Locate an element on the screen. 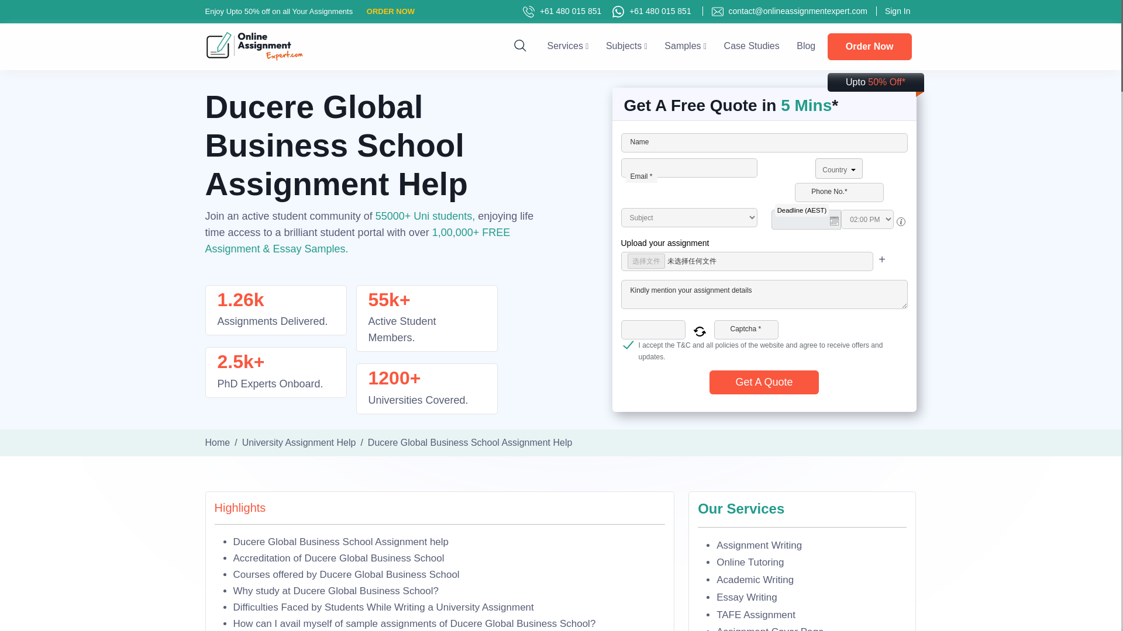 The height and width of the screenshot is (631, 1123). Subjects is located at coordinates (627, 46).